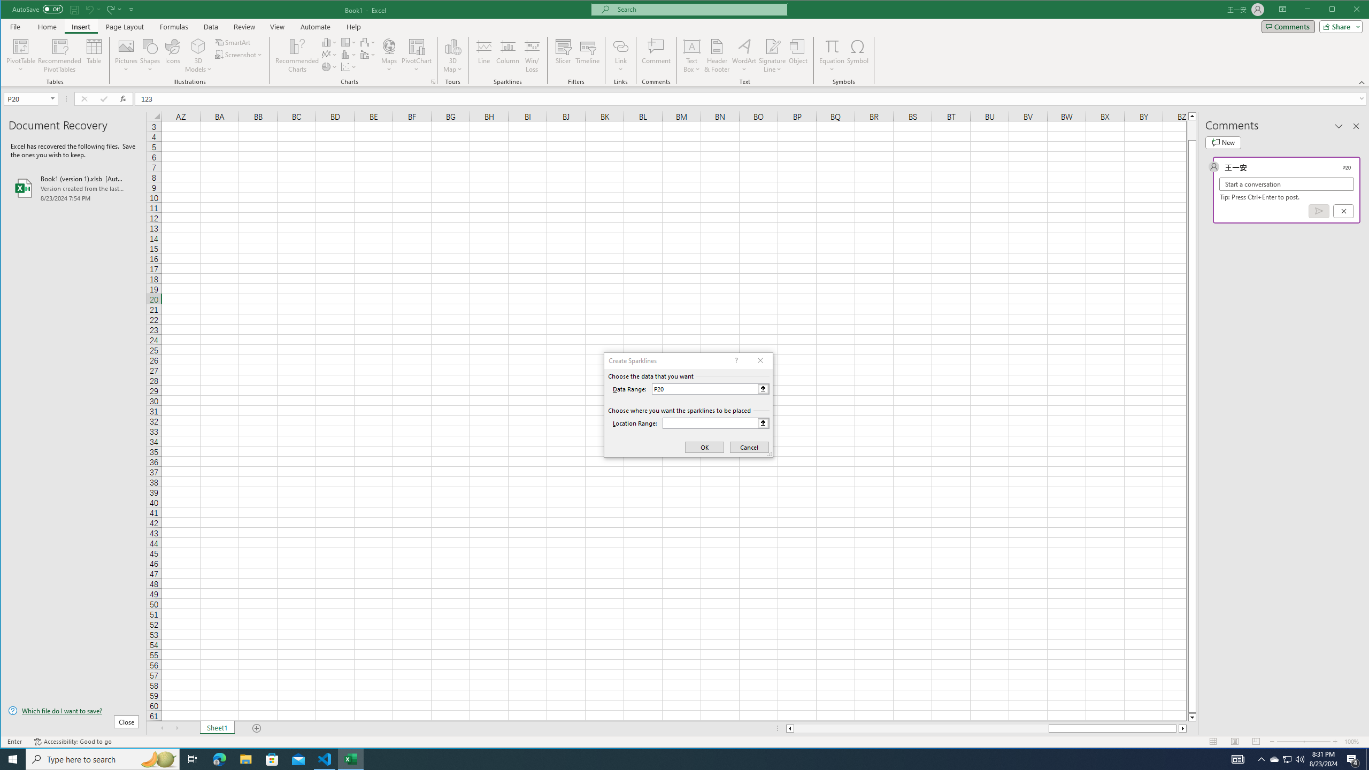 This screenshot has width=1369, height=770. What do you see at coordinates (368, 55) in the screenshot?
I see `Insert Combo Chart` at bounding box center [368, 55].